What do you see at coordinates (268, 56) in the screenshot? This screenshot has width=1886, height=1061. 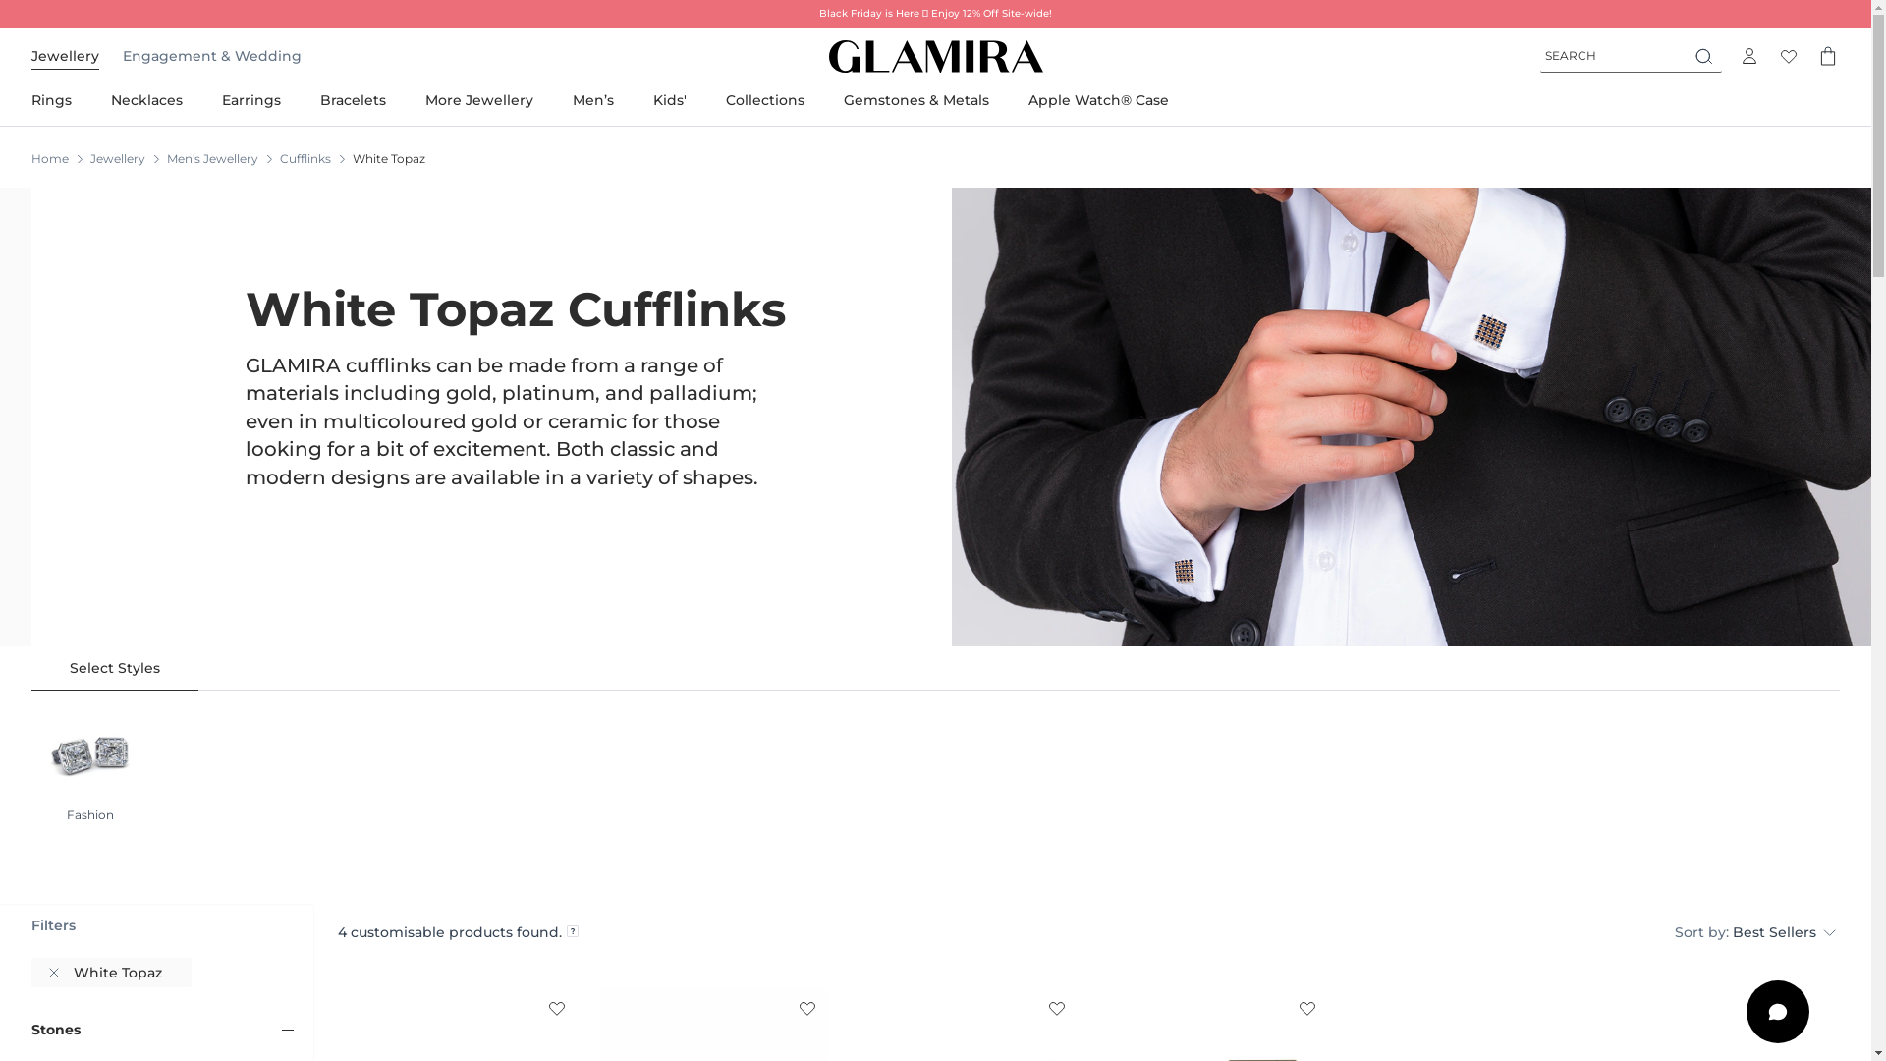 I see `Wedding` at bounding box center [268, 56].